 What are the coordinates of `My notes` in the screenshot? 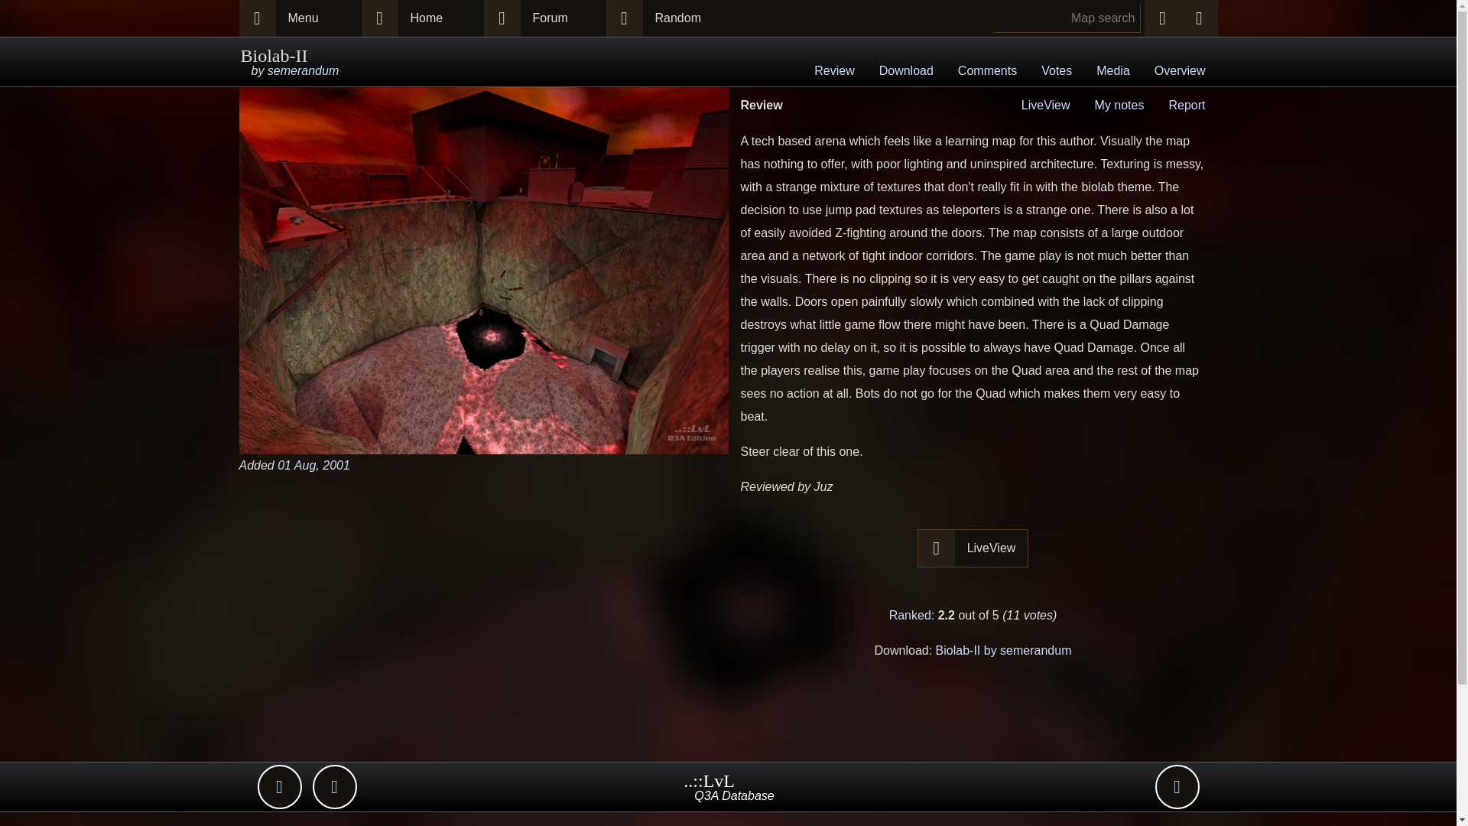 It's located at (1119, 104).